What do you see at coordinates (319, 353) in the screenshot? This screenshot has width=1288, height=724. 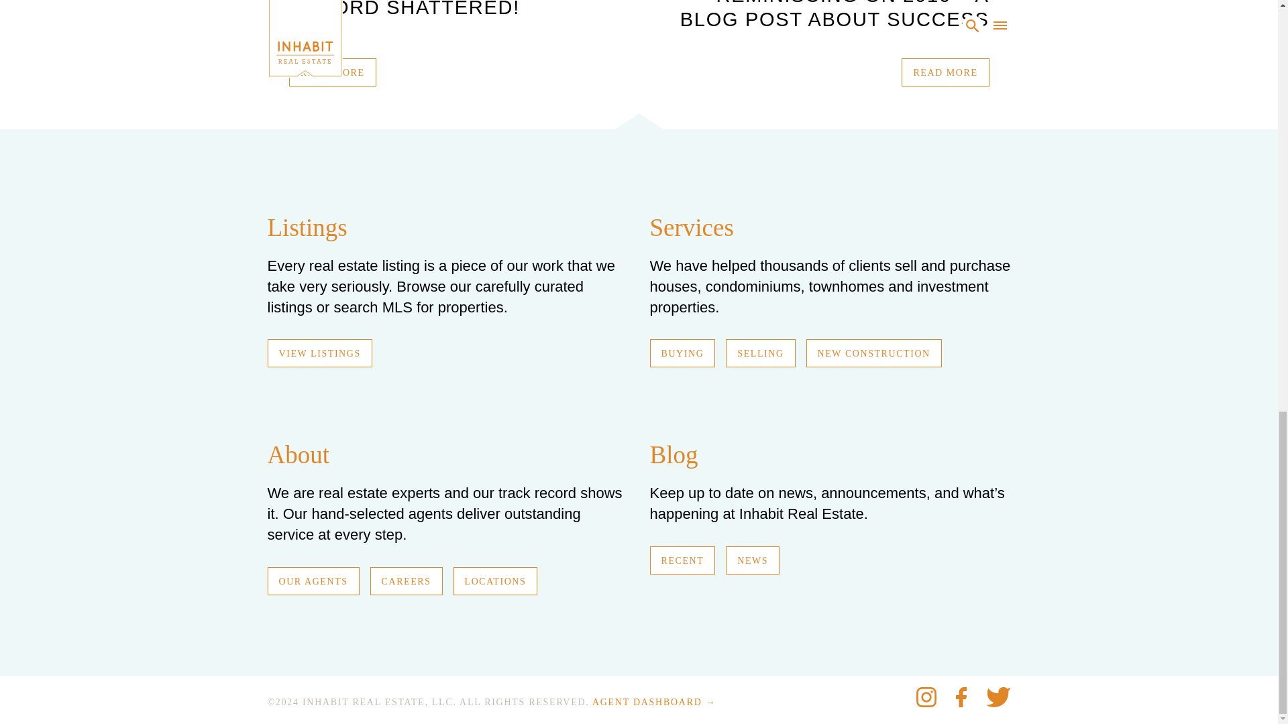 I see `VIEW LISTINGS` at bounding box center [319, 353].